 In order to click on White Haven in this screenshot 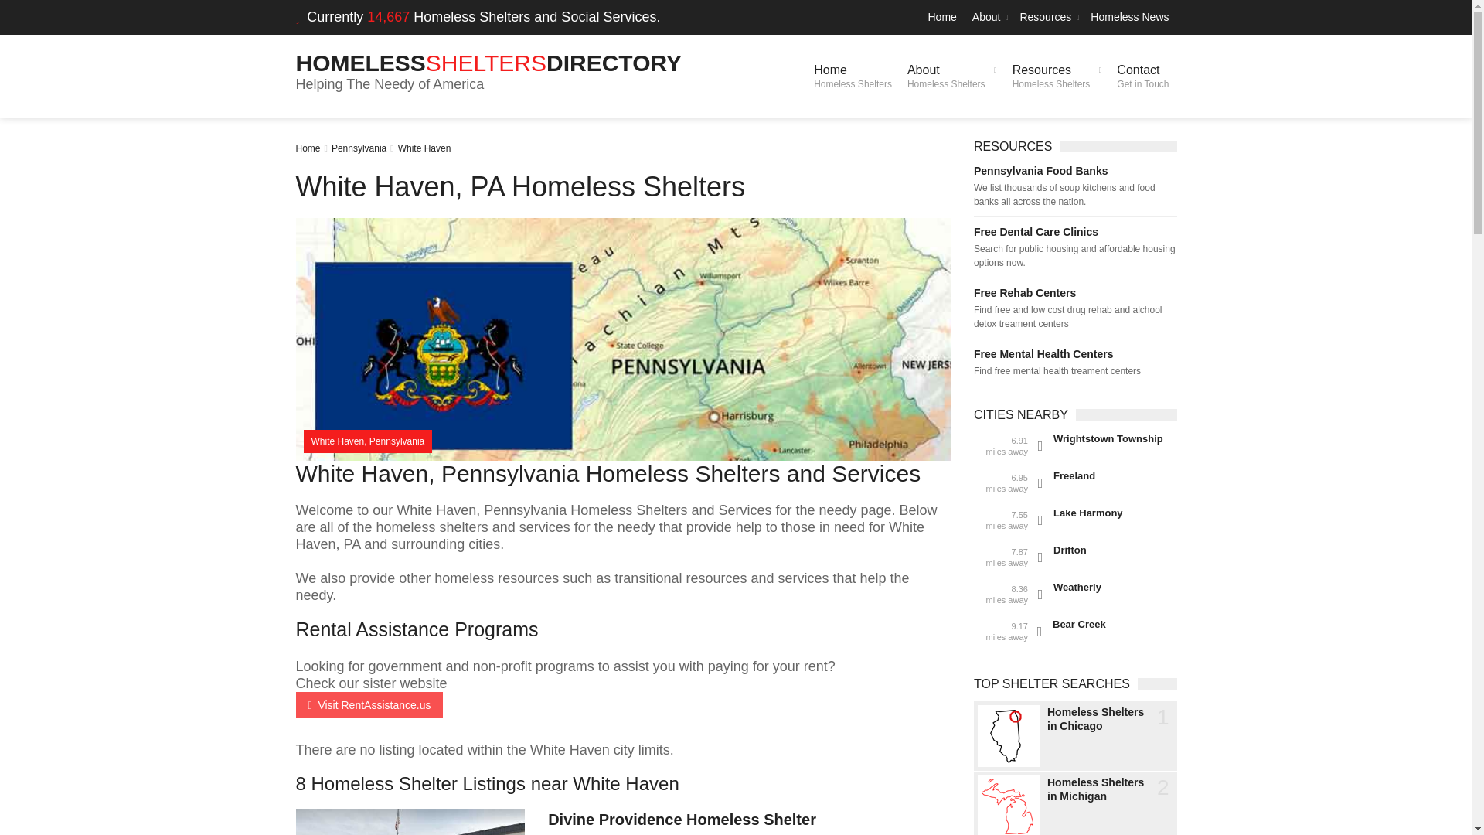, I will do `click(1047, 17)`.